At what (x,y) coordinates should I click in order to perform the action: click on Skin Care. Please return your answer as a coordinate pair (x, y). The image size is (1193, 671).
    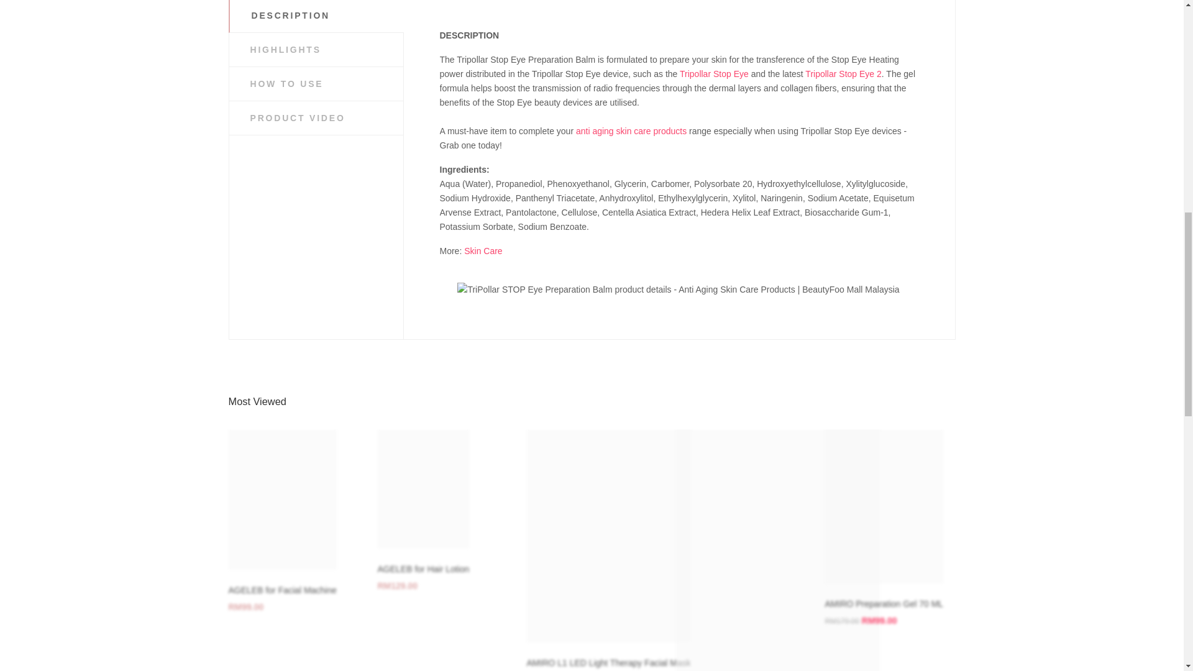
    Looking at the image, I should click on (483, 251).